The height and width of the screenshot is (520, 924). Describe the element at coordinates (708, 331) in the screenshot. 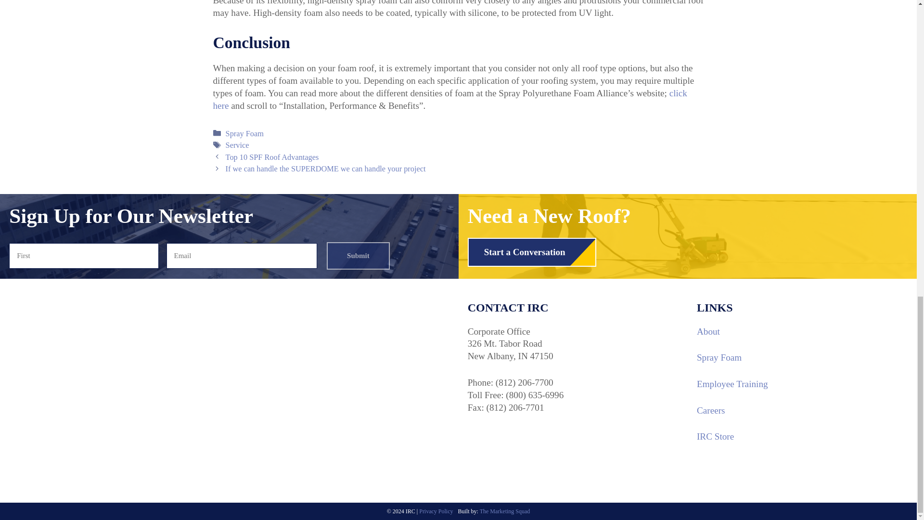

I see `About` at that location.